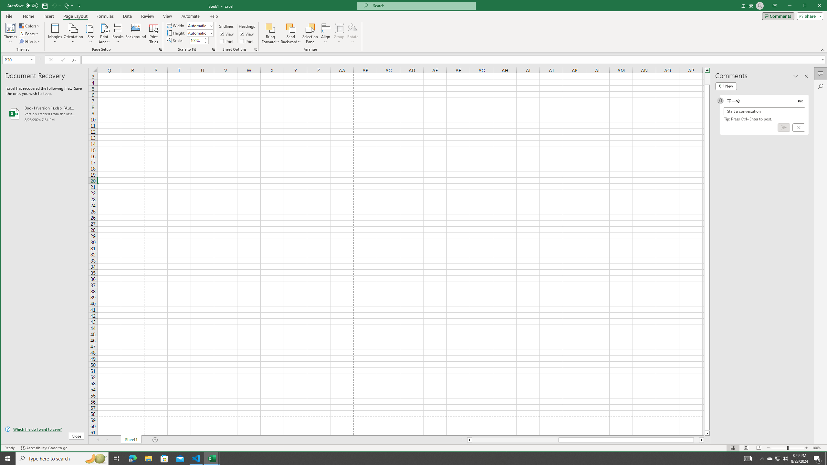 The height and width of the screenshot is (465, 827). I want to click on Size, so click(91, 34).